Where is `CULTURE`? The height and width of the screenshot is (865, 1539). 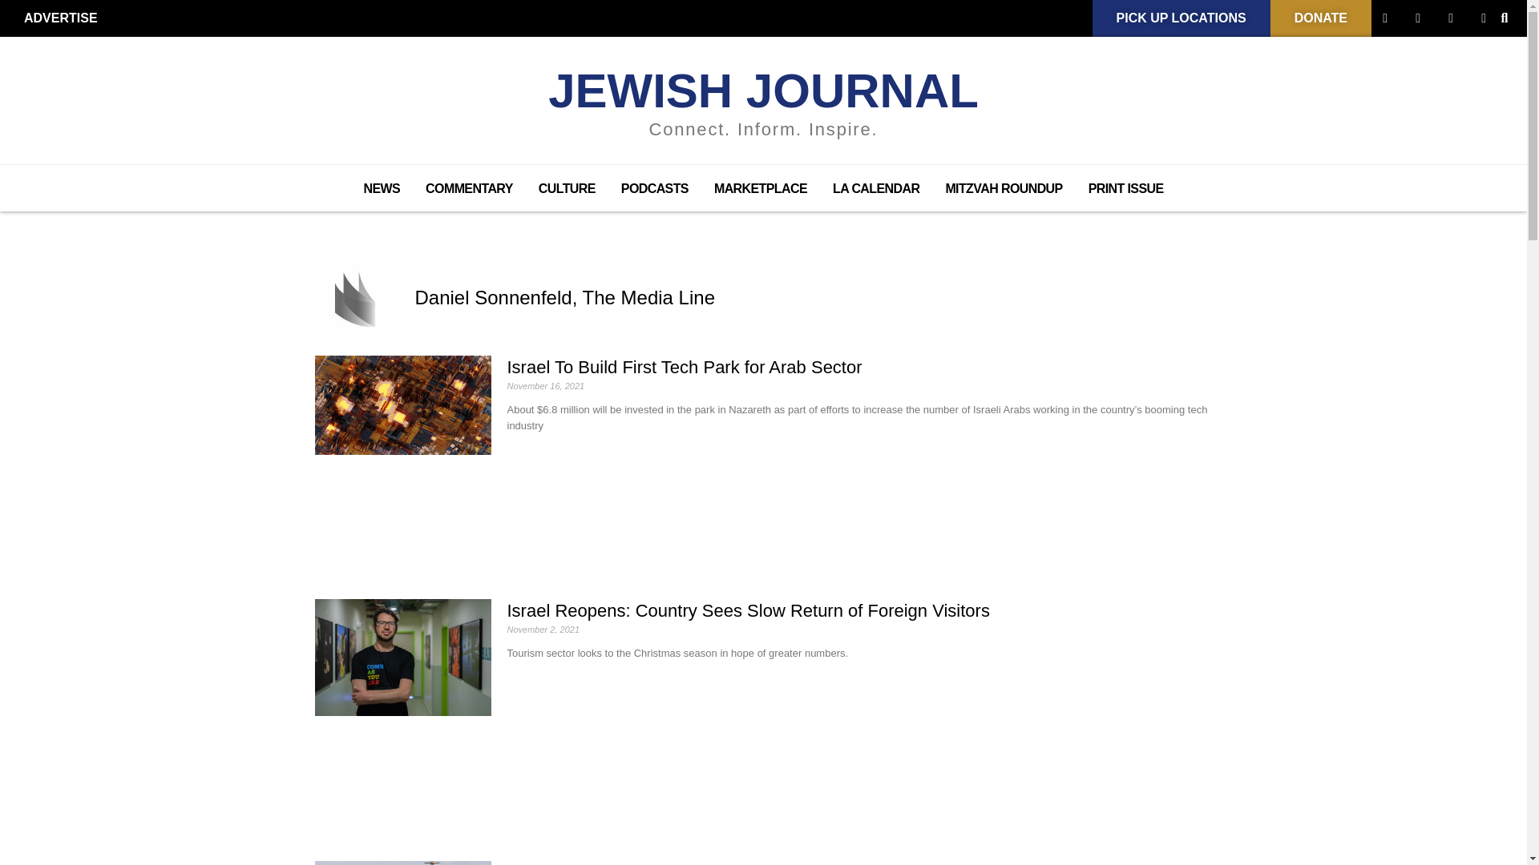
CULTURE is located at coordinates (567, 189).